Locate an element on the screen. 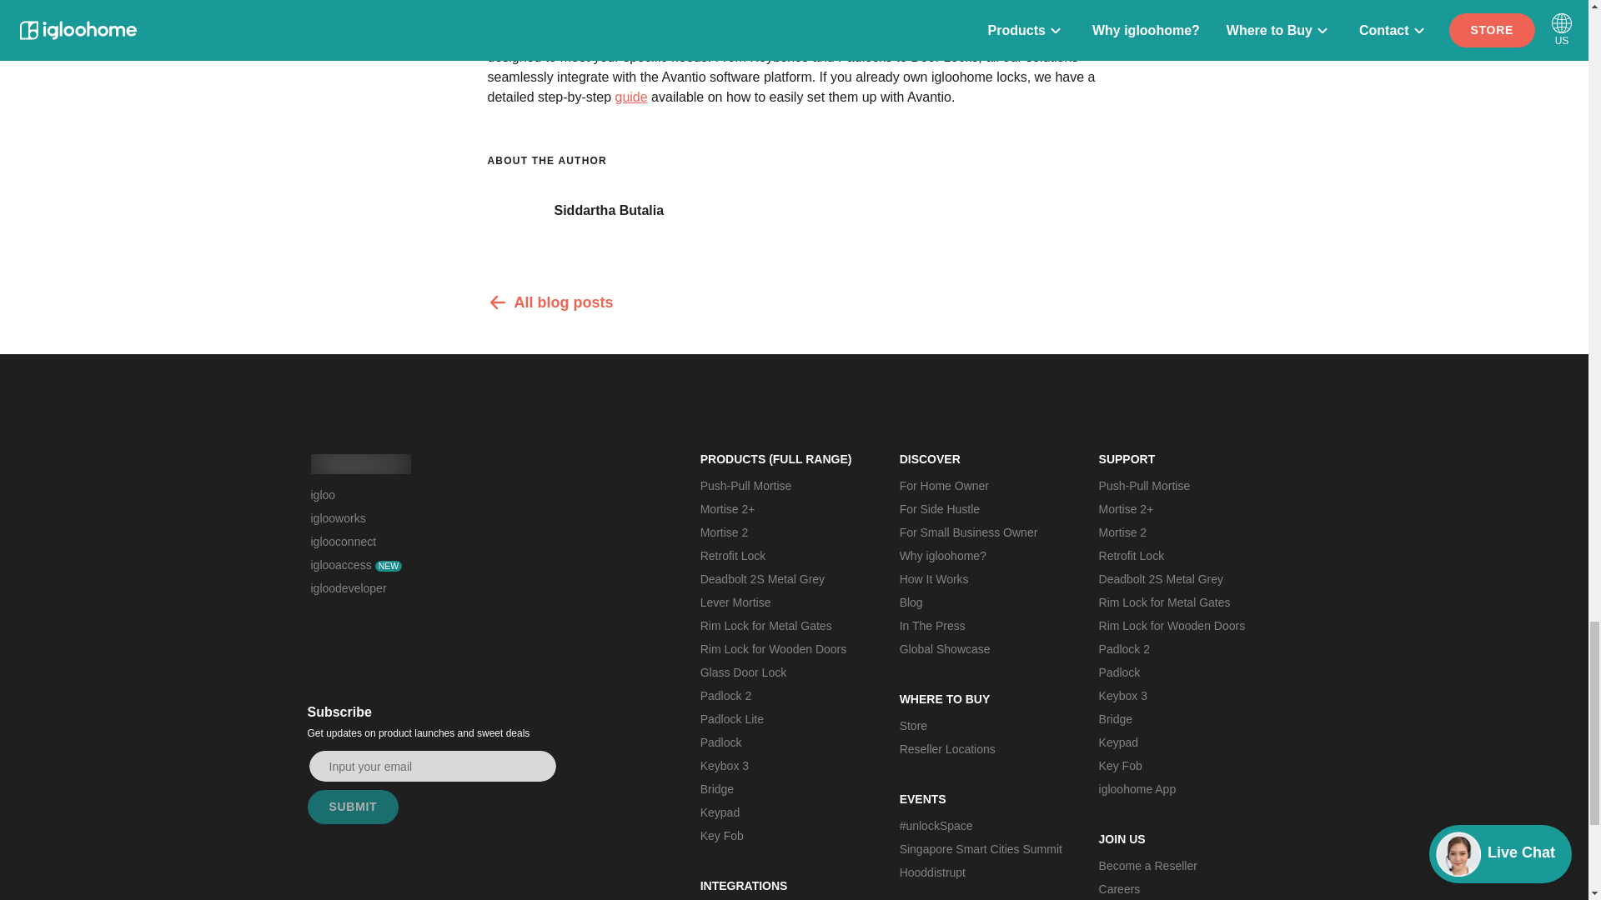 The width and height of the screenshot is (1601, 900). guide is located at coordinates (630, 97).